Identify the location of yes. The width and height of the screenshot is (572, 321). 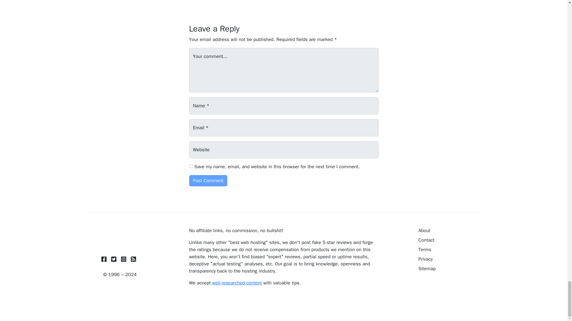
(191, 166).